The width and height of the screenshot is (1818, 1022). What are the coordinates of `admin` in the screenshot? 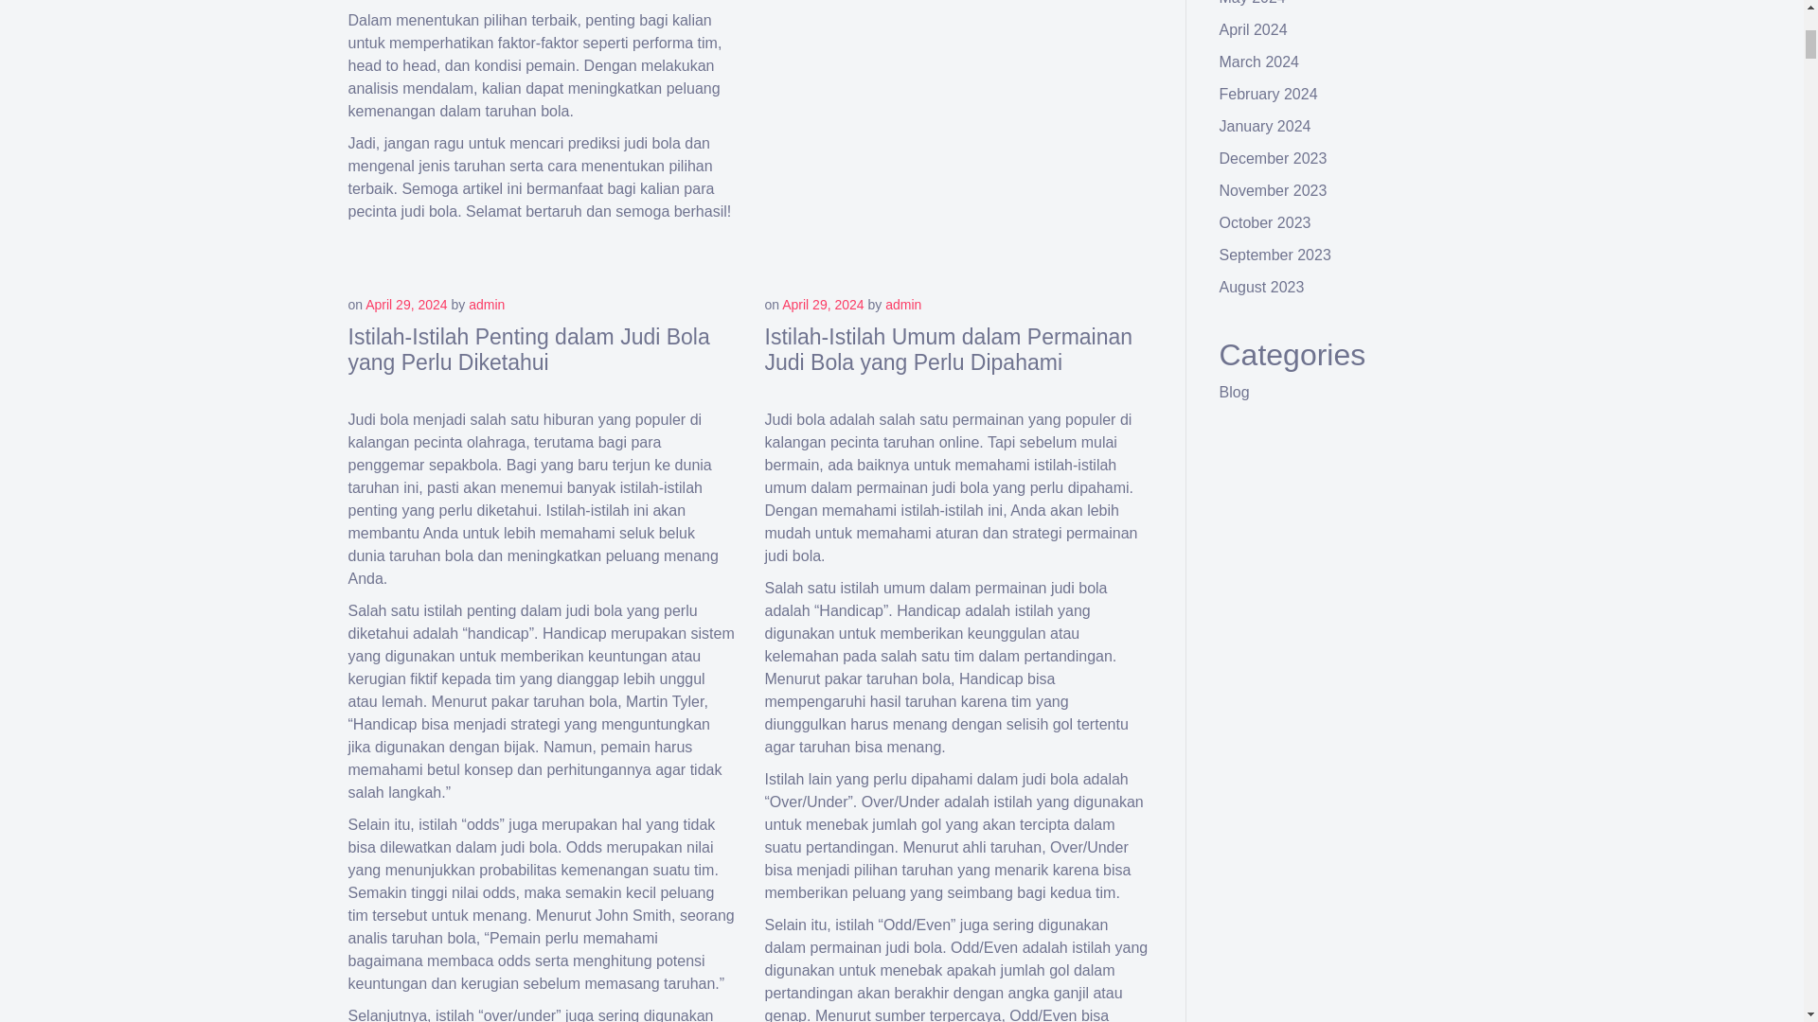 It's located at (903, 305).